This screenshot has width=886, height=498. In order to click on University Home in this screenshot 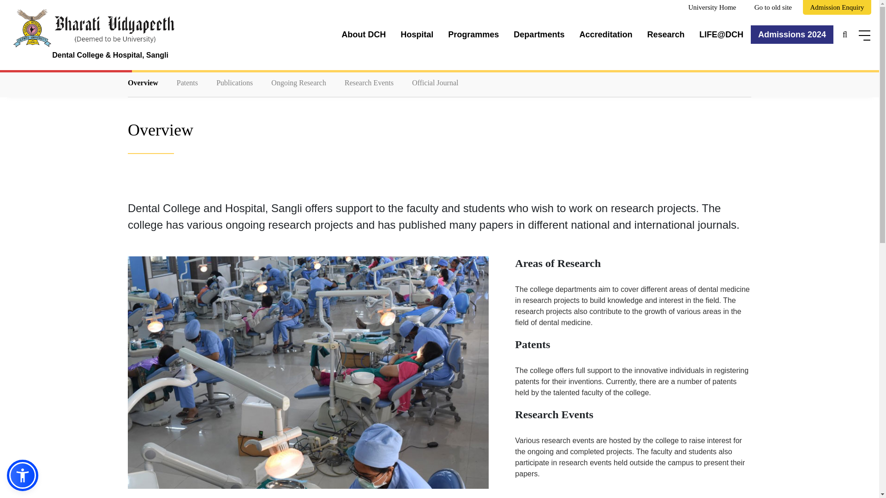, I will do `click(712, 7)`.